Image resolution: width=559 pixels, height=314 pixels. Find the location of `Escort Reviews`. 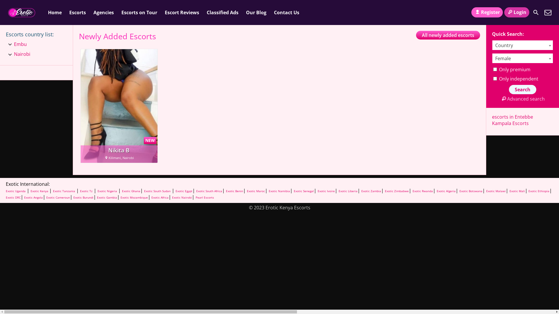

Escort Reviews is located at coordinates (182, 13).